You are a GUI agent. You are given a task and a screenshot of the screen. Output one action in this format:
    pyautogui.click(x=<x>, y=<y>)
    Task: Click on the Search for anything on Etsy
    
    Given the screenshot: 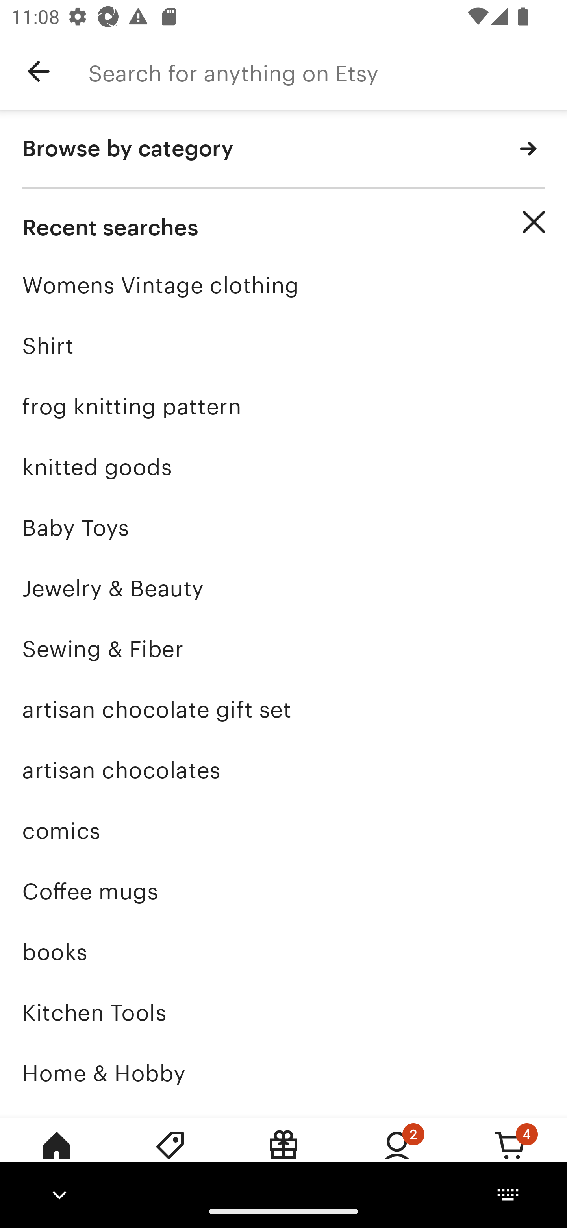 What is the action you would take?
    pyautogui.click(x=328, y=72)
    